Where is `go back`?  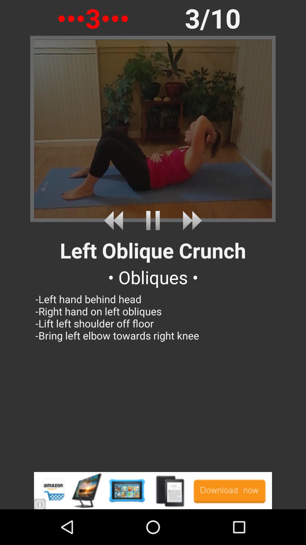 go back is located at coordinates (116, 220).